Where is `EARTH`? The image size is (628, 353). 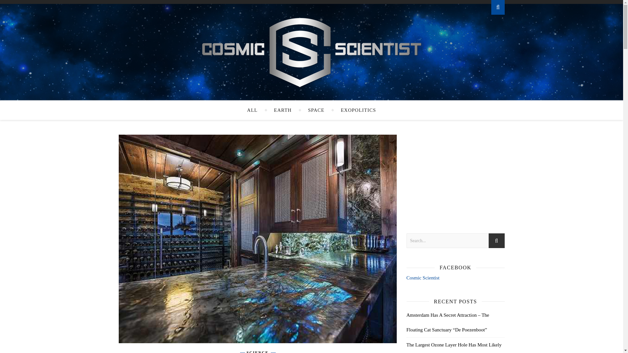 EARTH is located at coordinates (283, 110).